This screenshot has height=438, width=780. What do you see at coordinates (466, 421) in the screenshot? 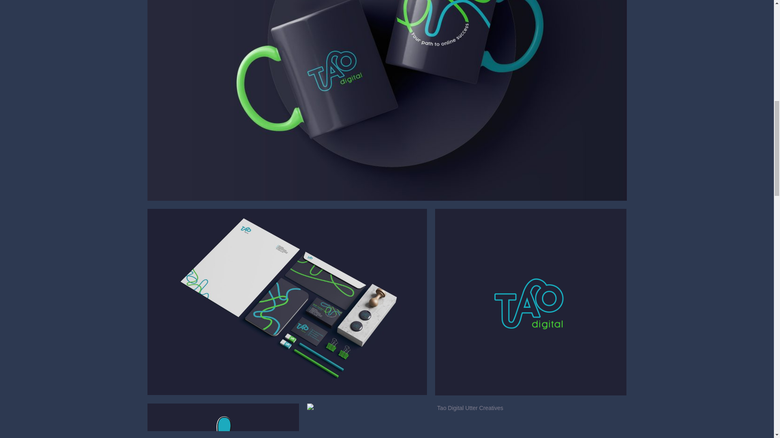
I see `Tao Digital Utter Creatives` at bounding box center [466, 421].